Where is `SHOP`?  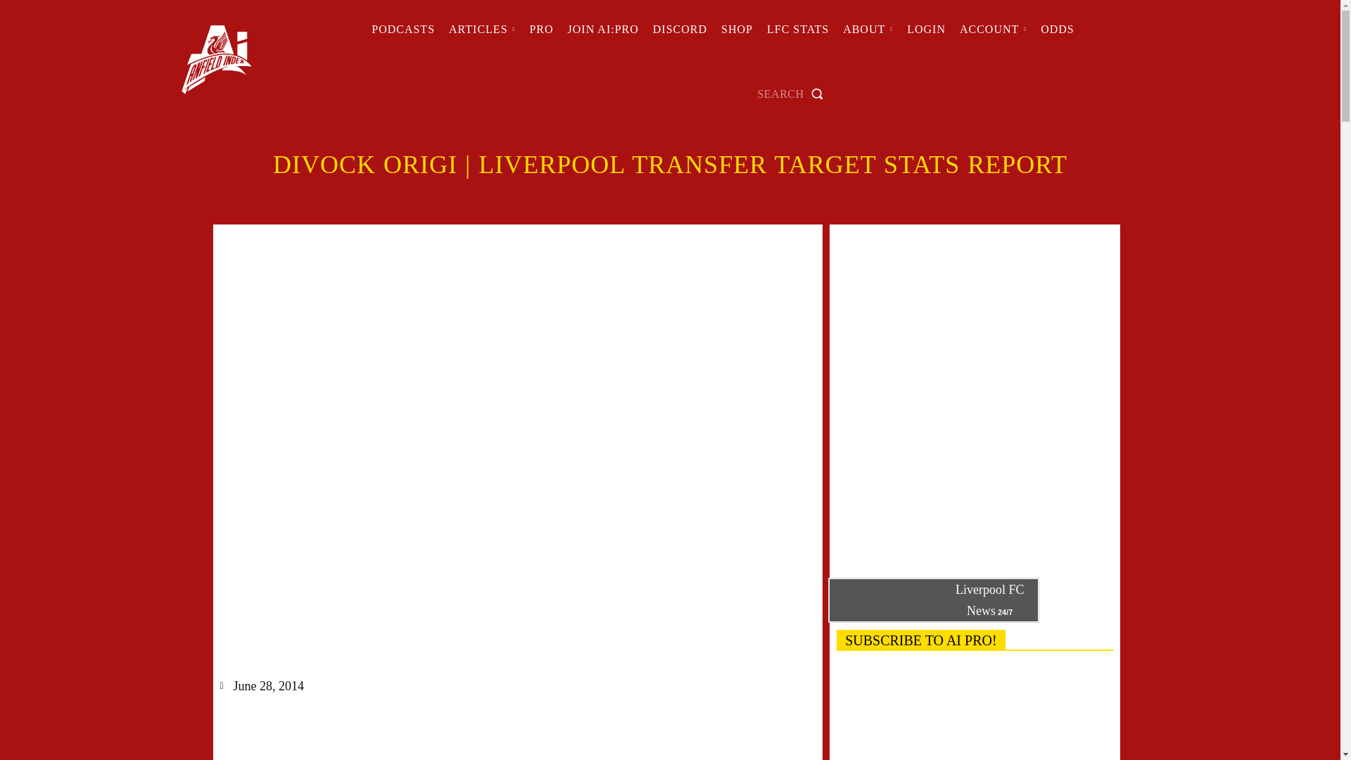 SHOP is located at coordinates (737, 30).